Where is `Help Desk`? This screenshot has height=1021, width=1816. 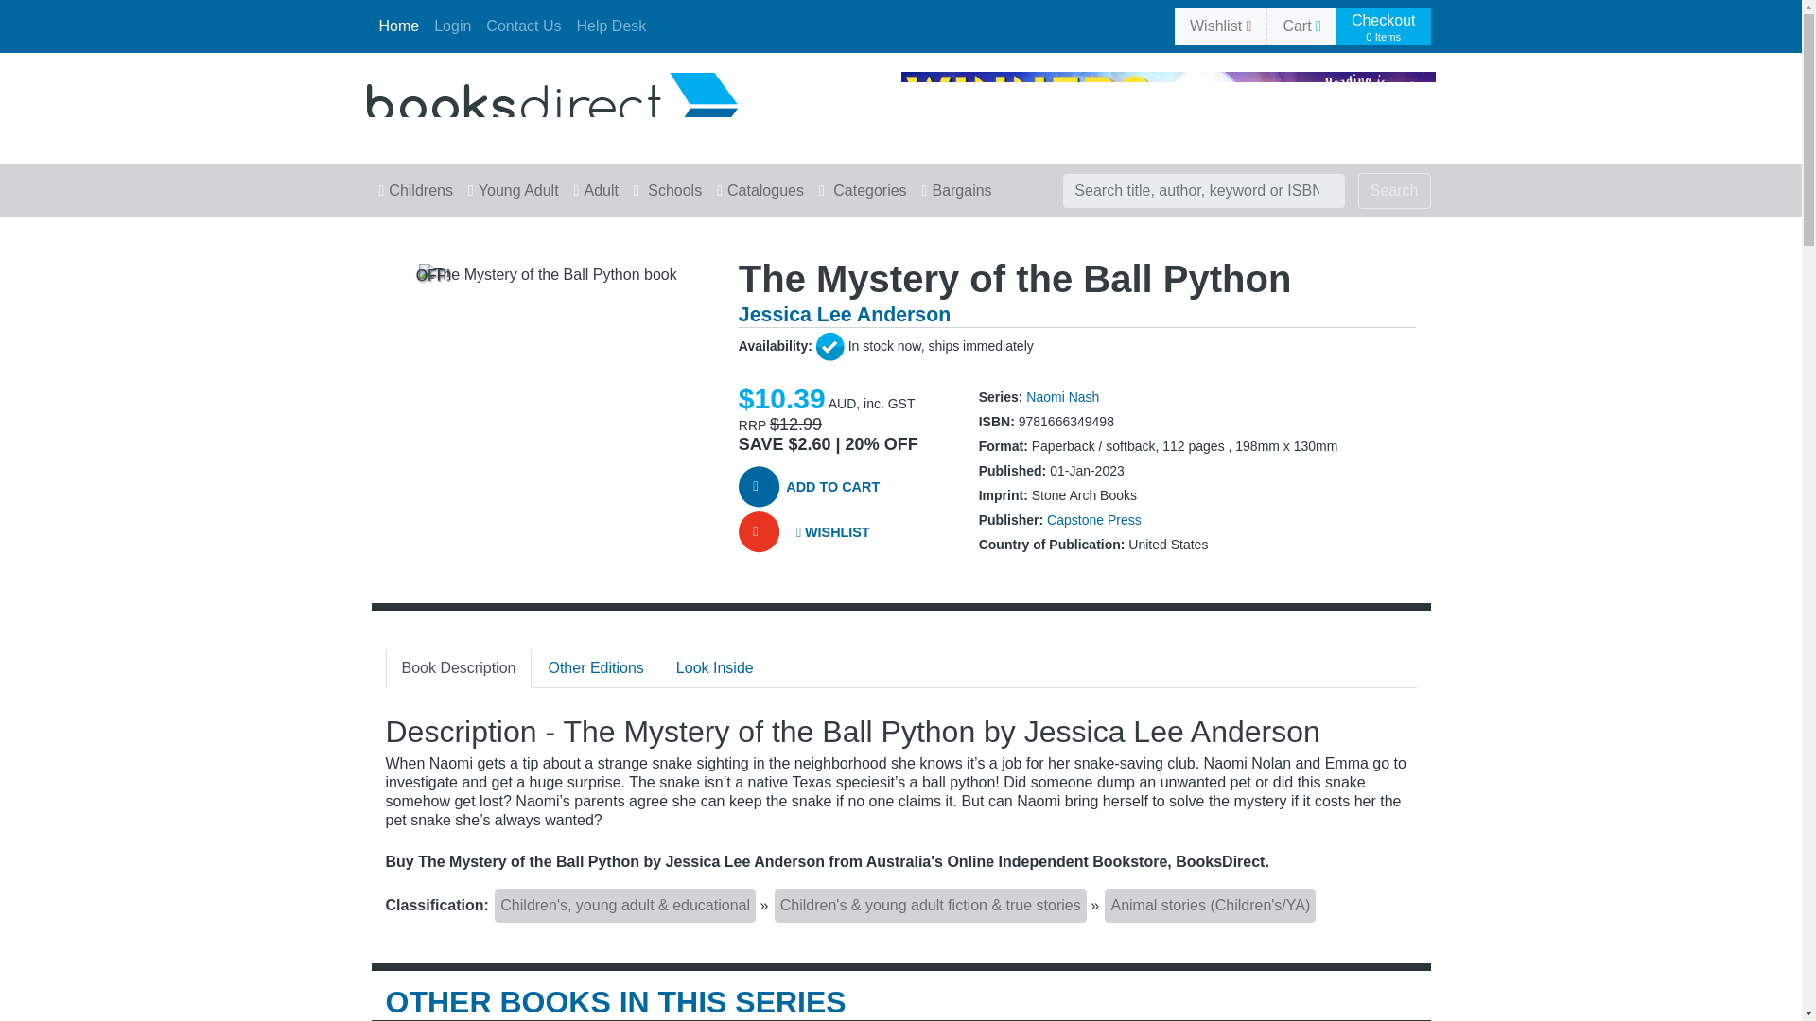 Help Desk is located at coordinates (611, 26).